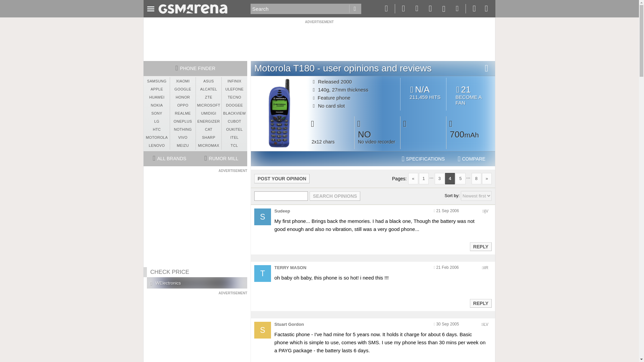 This screenshot has width=644, height=362. I want to click on Encoded anonymized location, so click(486, 324).